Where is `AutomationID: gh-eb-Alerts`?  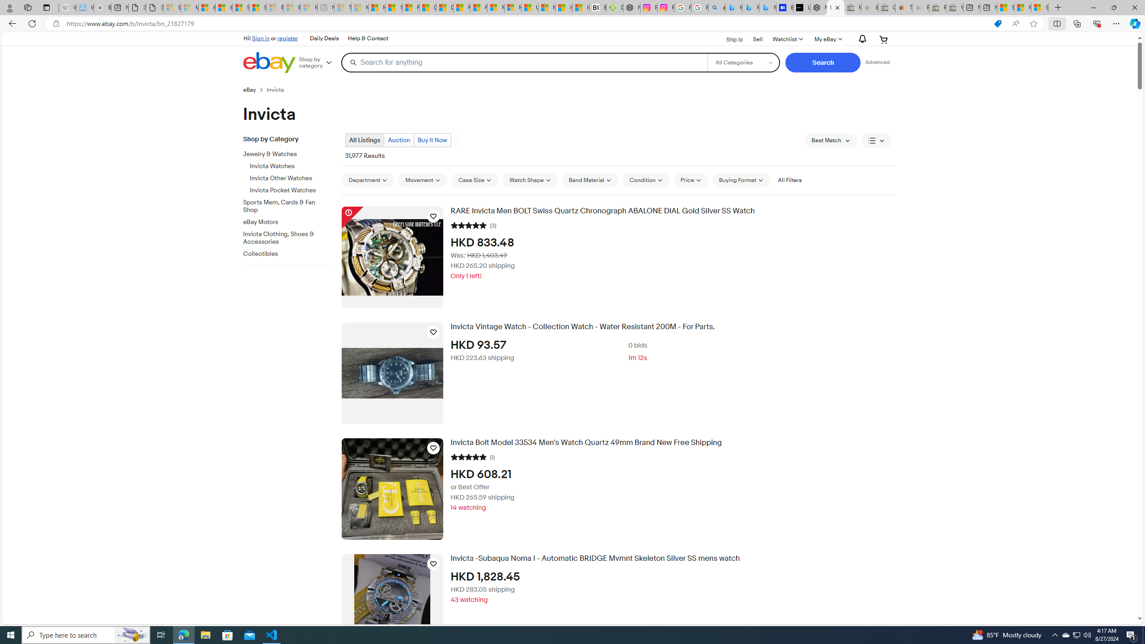
AutomationID: gh-eb-Alerts is located at coordinates (861, 39).